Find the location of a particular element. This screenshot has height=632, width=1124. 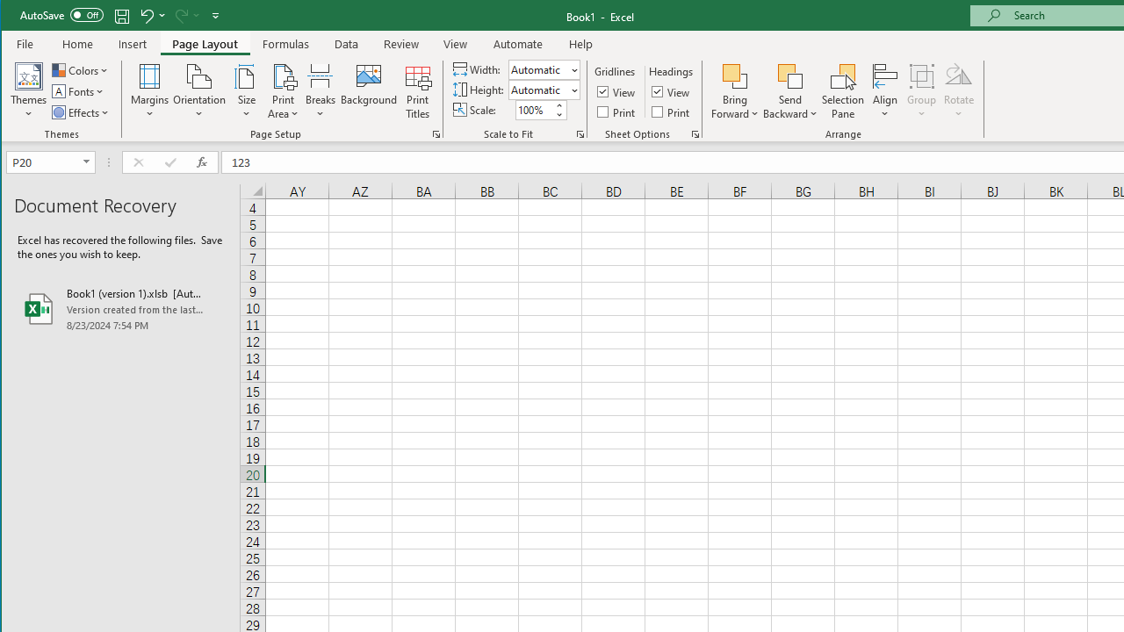

Page Setup is located at coordinates (580, 133).